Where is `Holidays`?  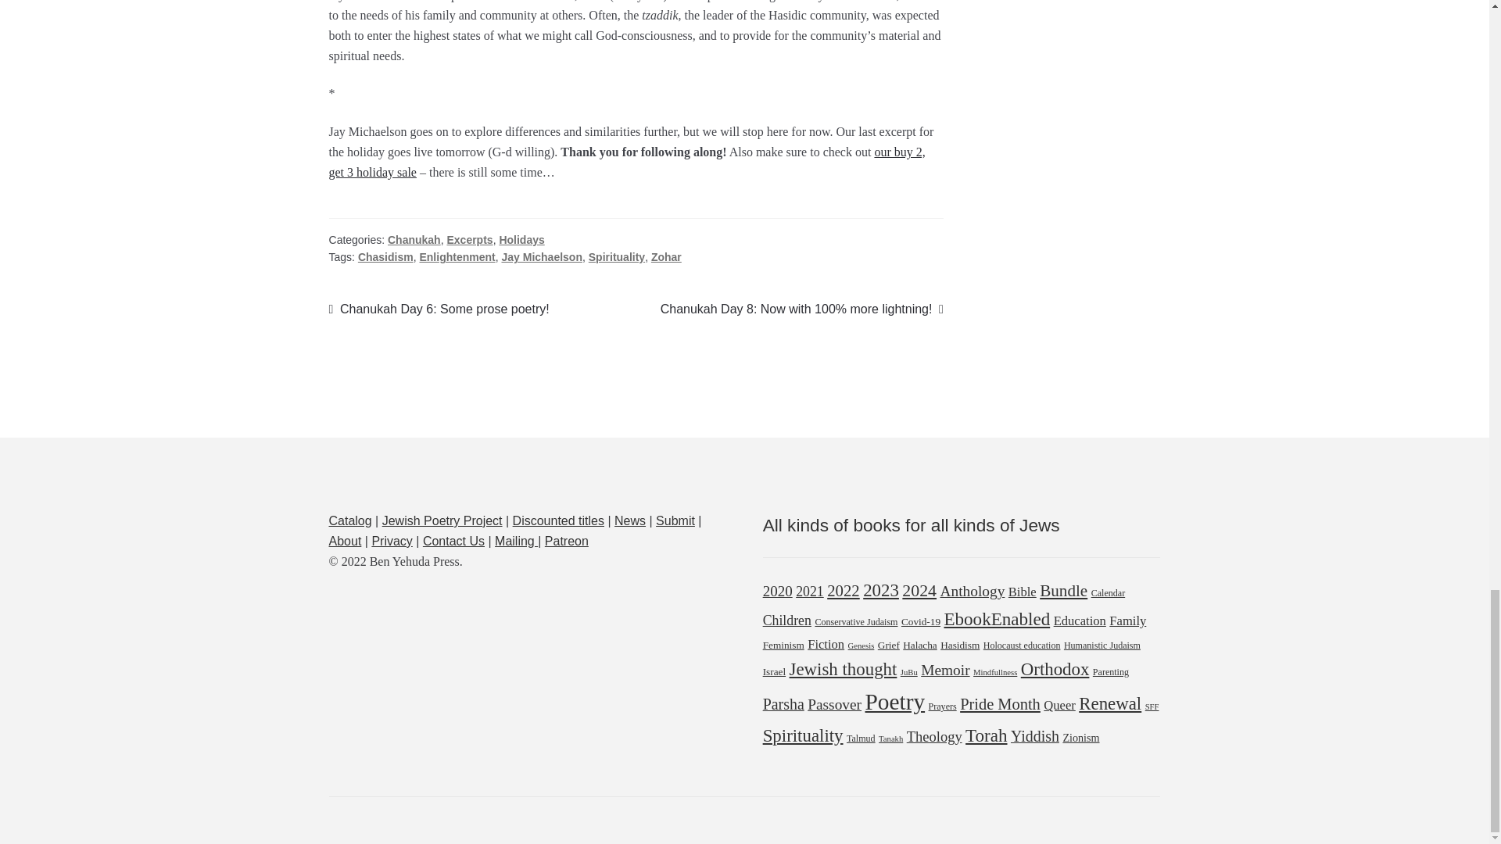
Holidays is located at coordinates (521, 240).